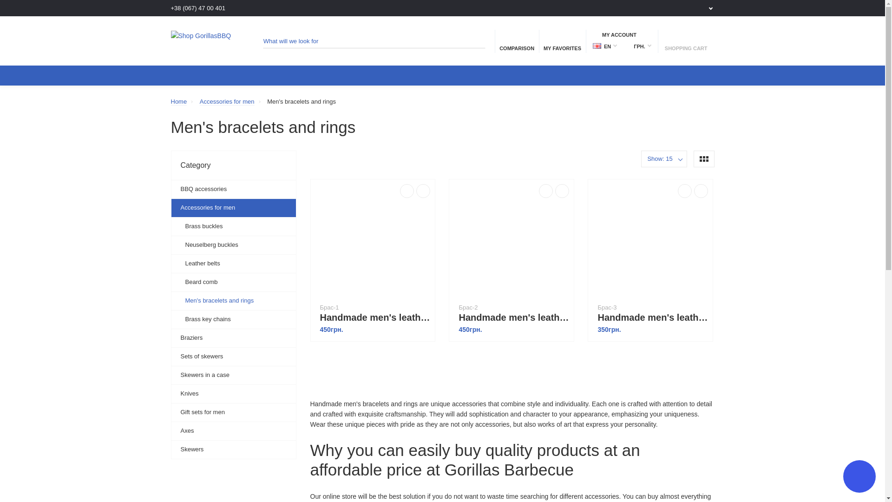 This screenshot has width=892, height=502. I want to click on Shop GorillasBBQ, so click(206, 41).